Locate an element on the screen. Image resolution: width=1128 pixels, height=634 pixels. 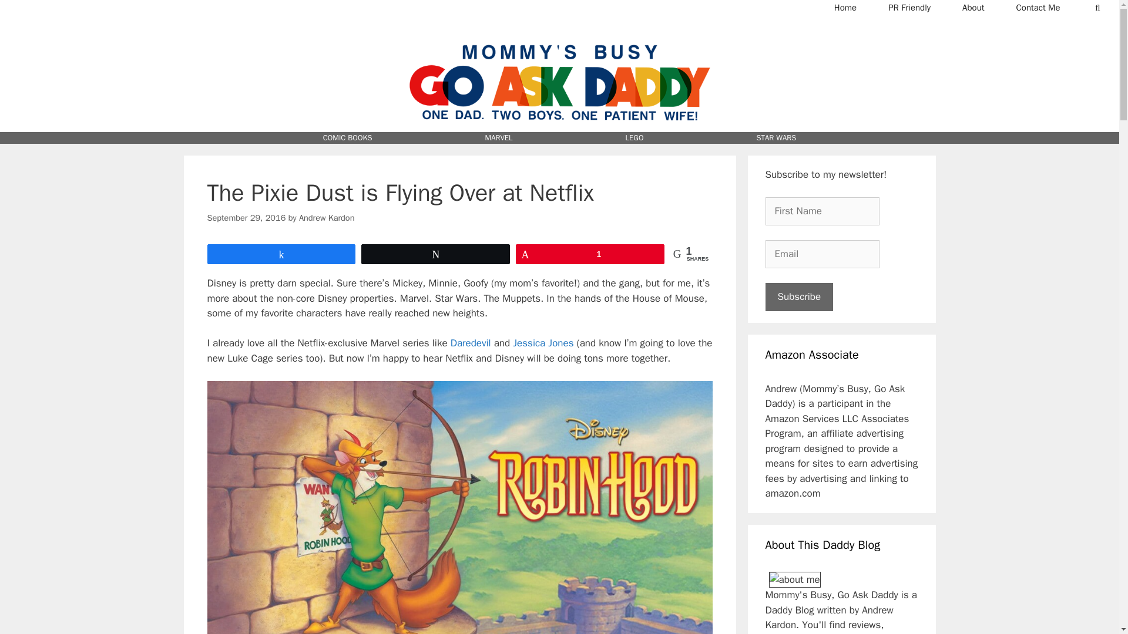
Daredevil is located at coordinates (470, 343).